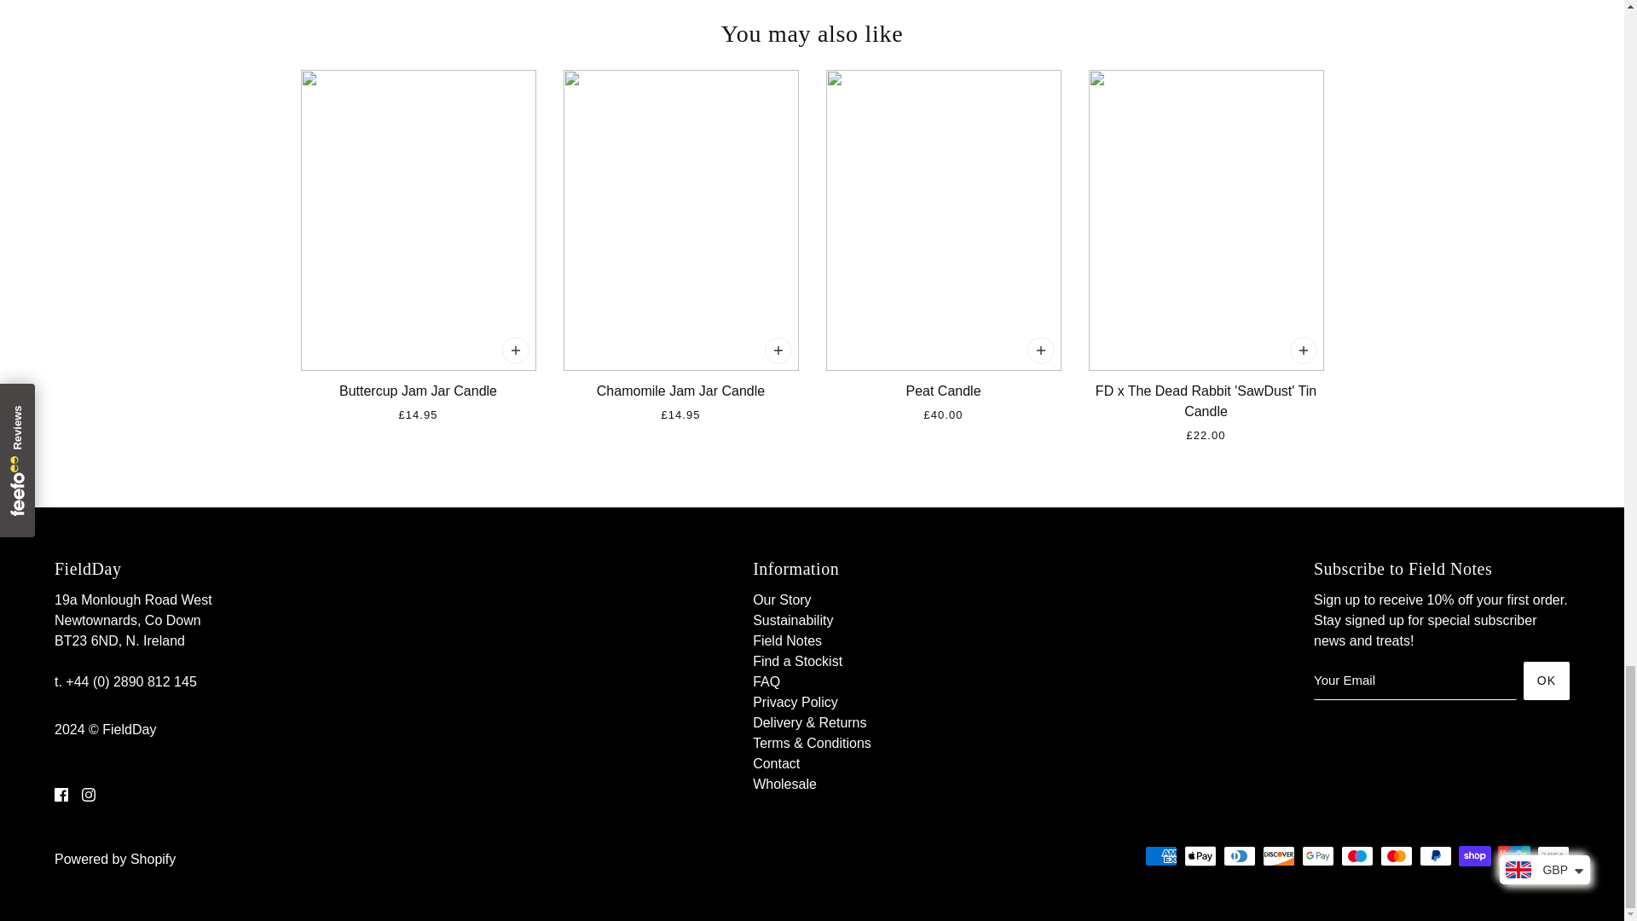  Describe the element at coordinates (1356, 856) in the screenshot. I see `Maestro` at that location.